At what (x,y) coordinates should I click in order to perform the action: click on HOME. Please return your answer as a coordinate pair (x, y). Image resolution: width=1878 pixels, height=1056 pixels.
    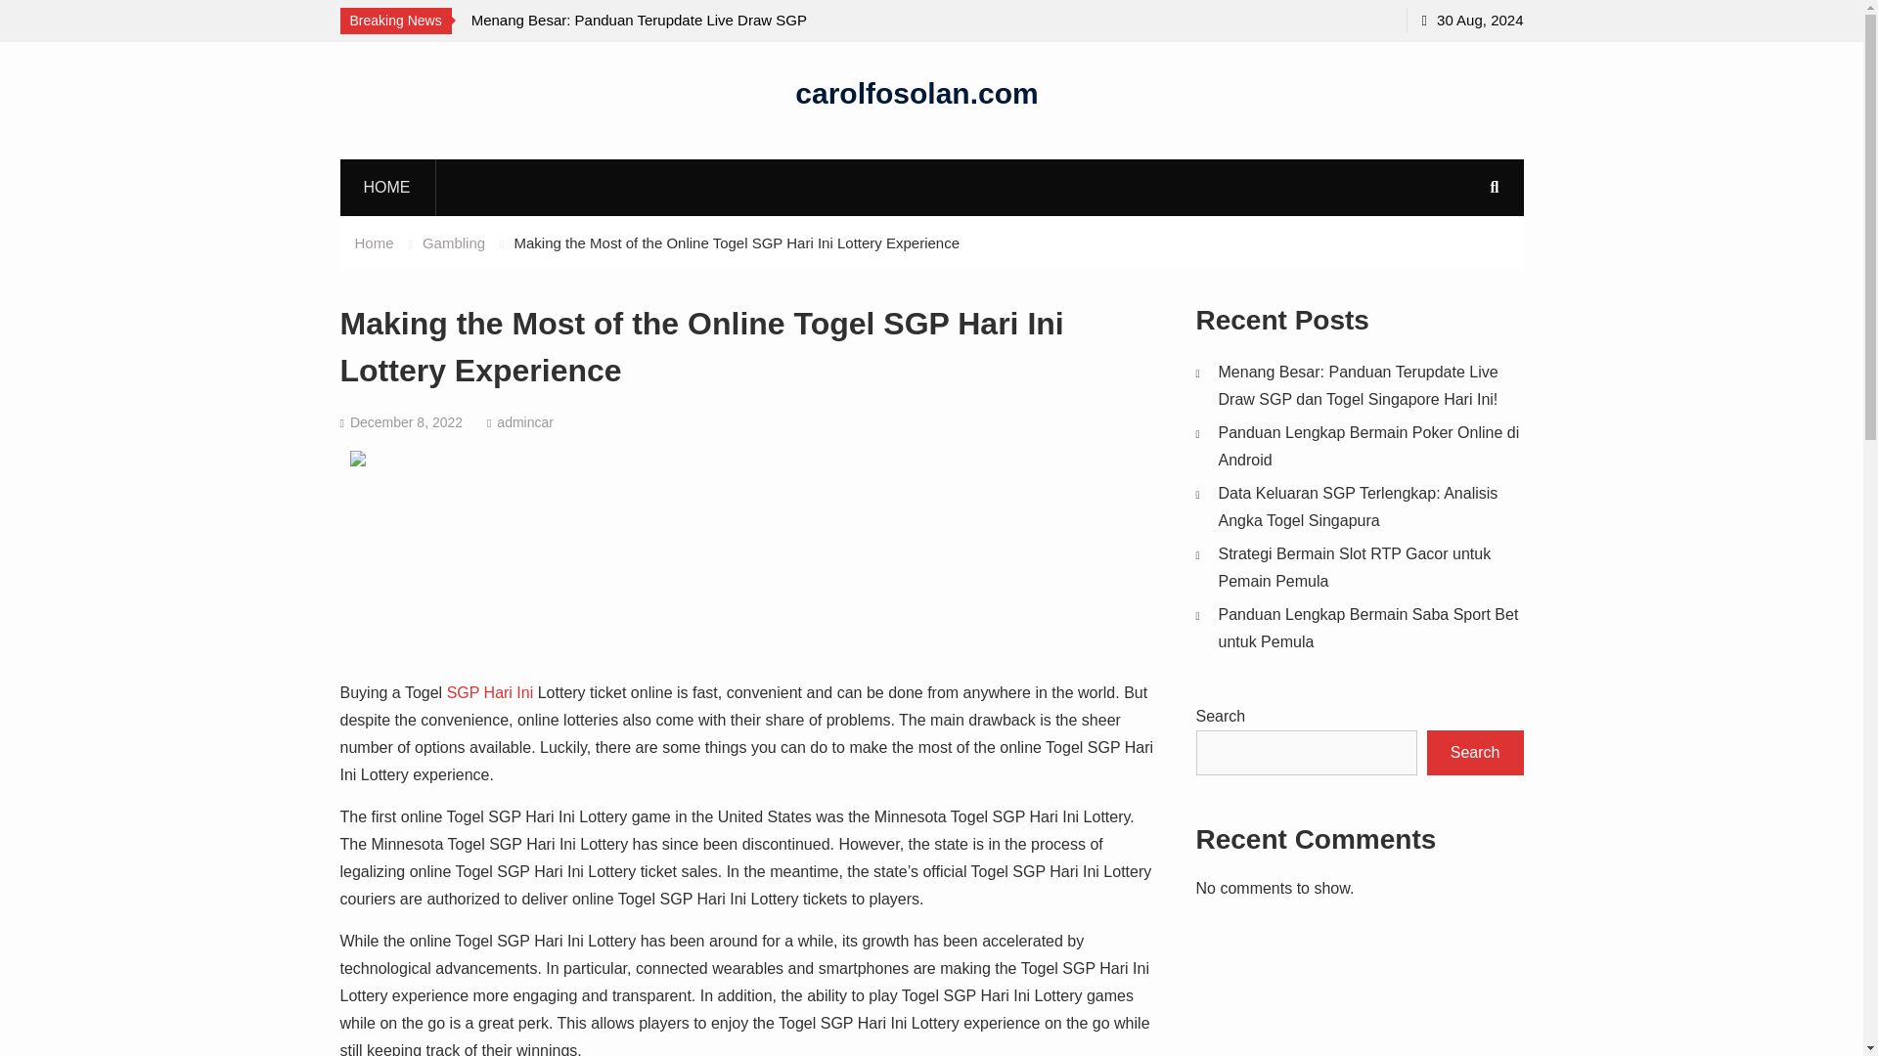
    Looking at the image, I should click on (386, 187).